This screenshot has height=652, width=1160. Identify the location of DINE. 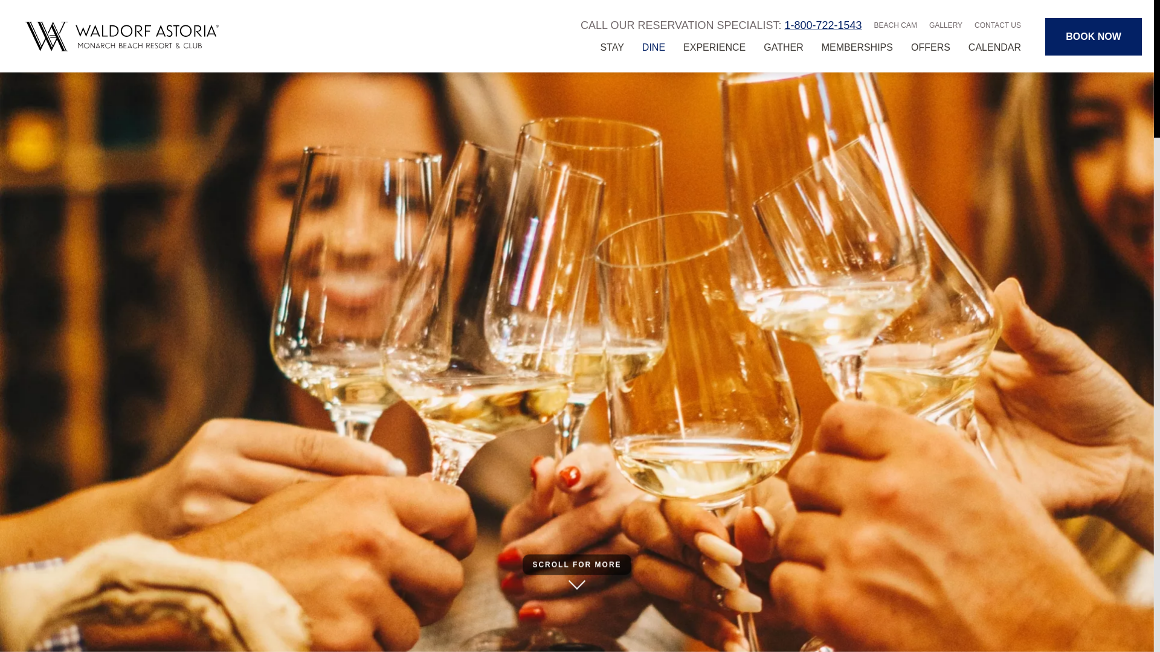
(654, 47).